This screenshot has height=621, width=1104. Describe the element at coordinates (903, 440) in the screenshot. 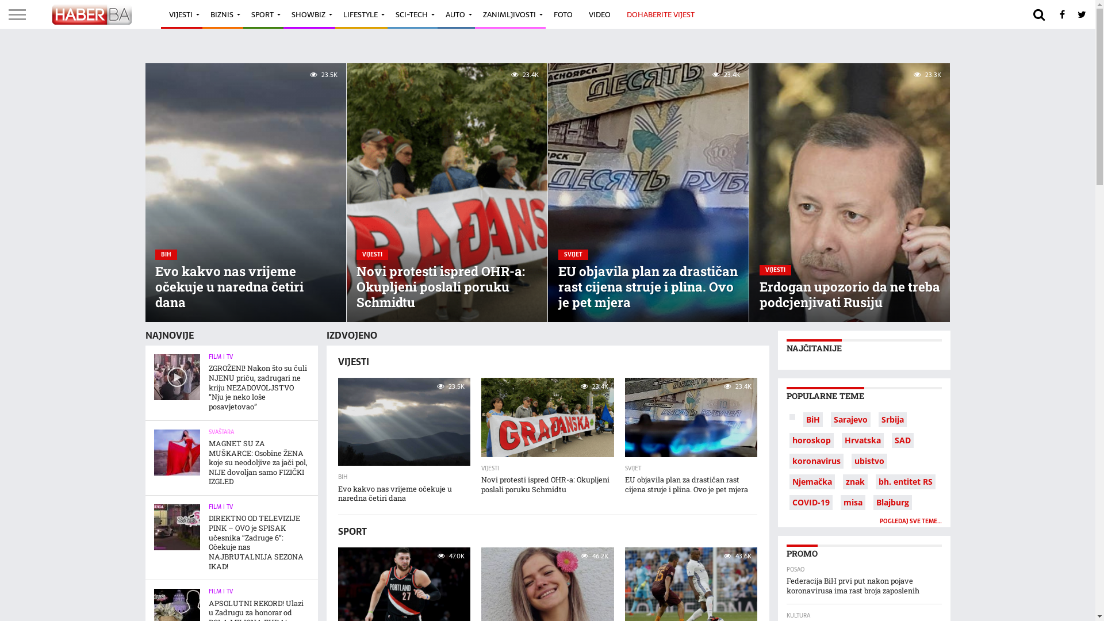

I see `SAD` at that location.